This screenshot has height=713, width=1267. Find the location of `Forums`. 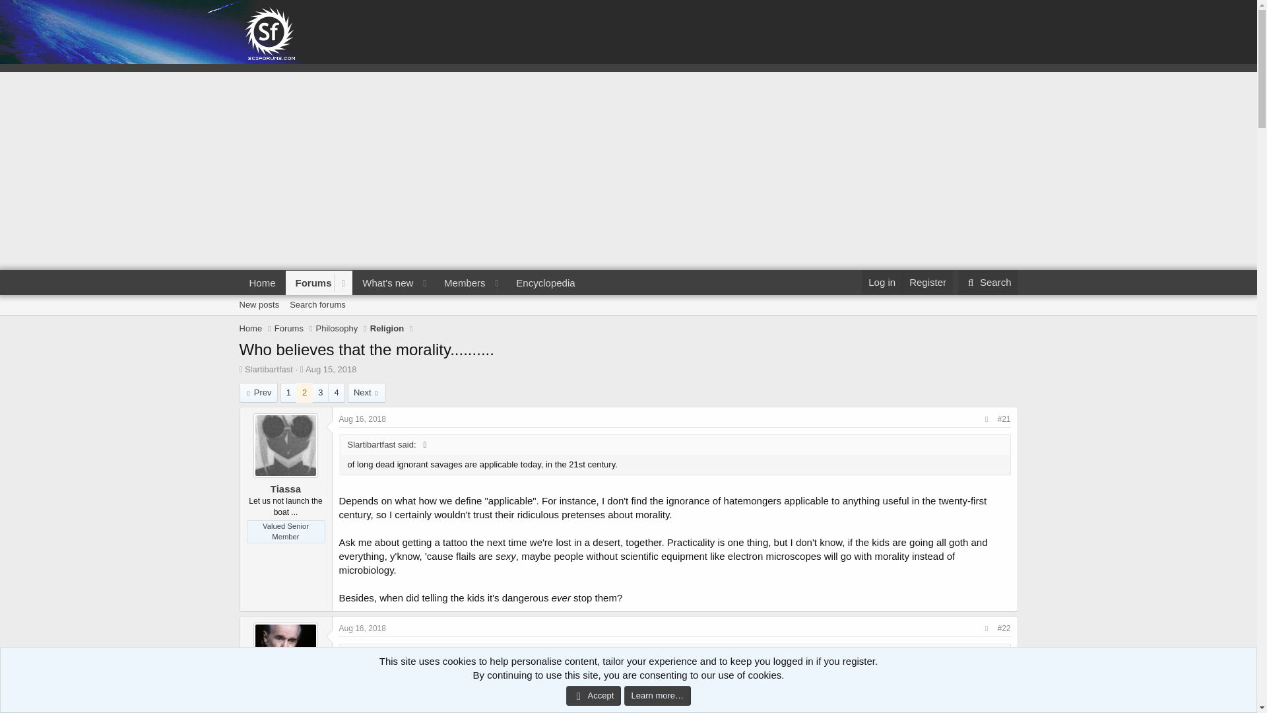

Forums is located at coordinates (310, 283).